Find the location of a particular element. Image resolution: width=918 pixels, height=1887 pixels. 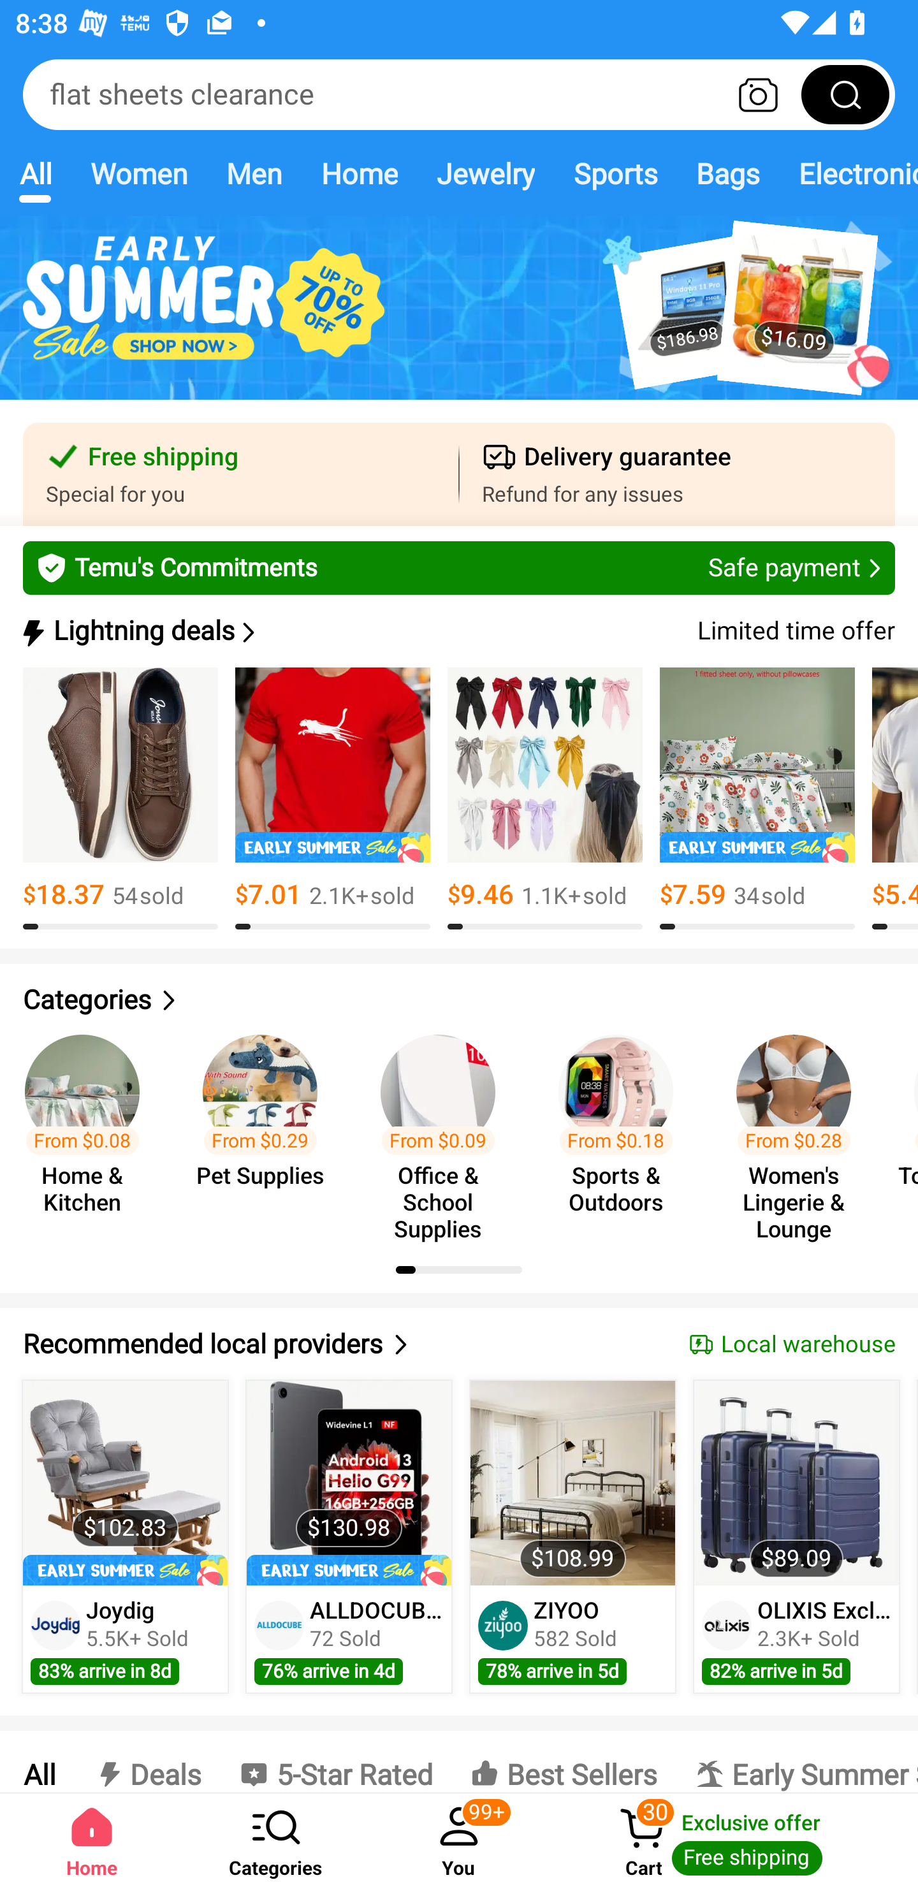

From $0.18 Sports & Outdoors is located at coordinates (622, 1127).